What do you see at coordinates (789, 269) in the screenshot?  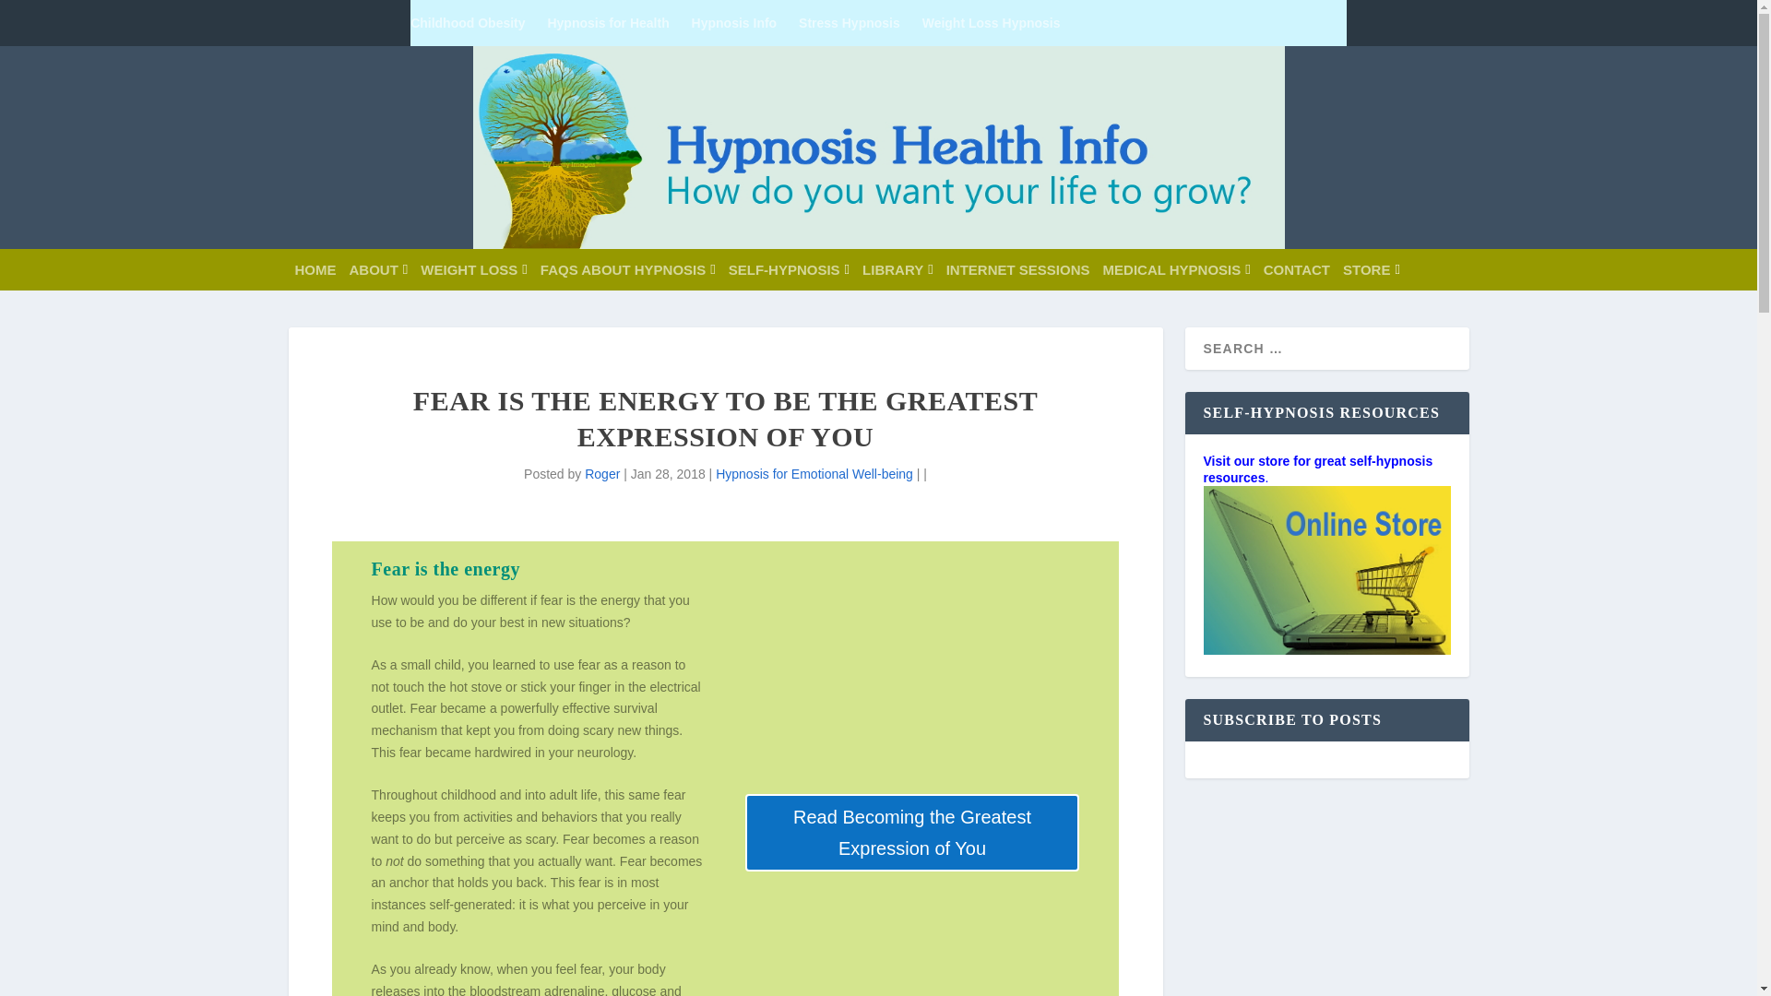 I see `SELF-HYPNOSIS` at bounding box center [789, 269].